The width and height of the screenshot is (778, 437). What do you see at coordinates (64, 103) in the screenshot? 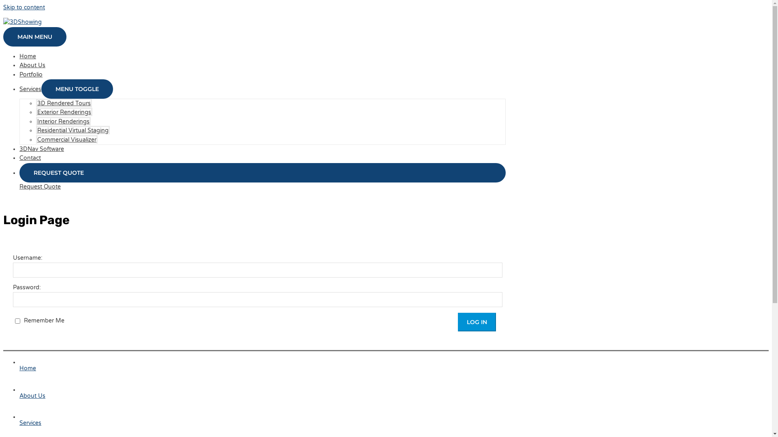
I see `3D Rendered Tours` at bounding box center [64, 103].